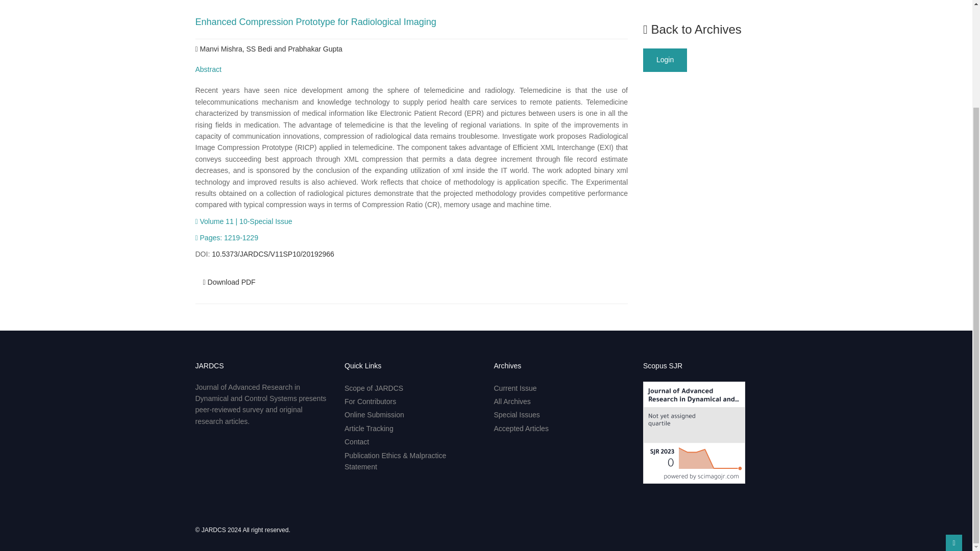 This screenshot has width=980, height=551. I want to click on All Archives, so click(512, 401).